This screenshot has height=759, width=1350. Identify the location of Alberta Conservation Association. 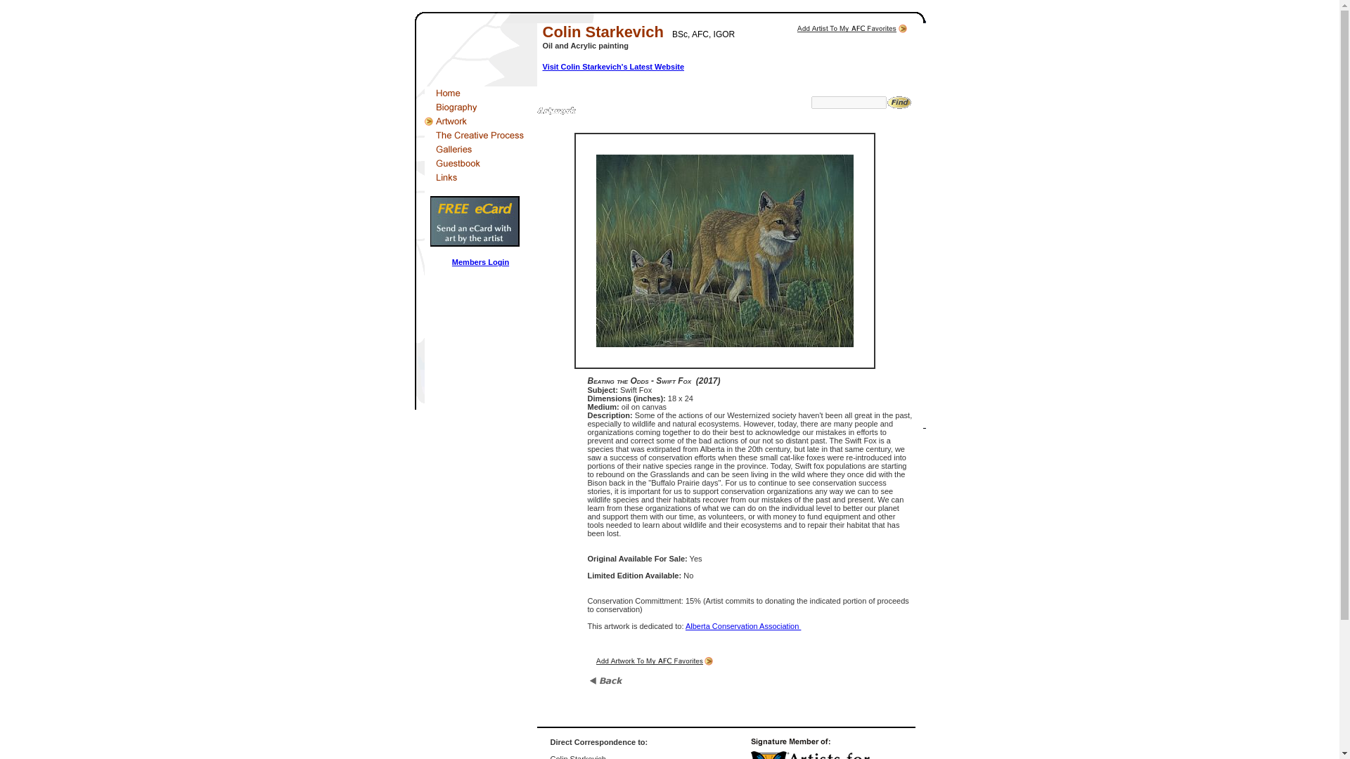
(742, 625).